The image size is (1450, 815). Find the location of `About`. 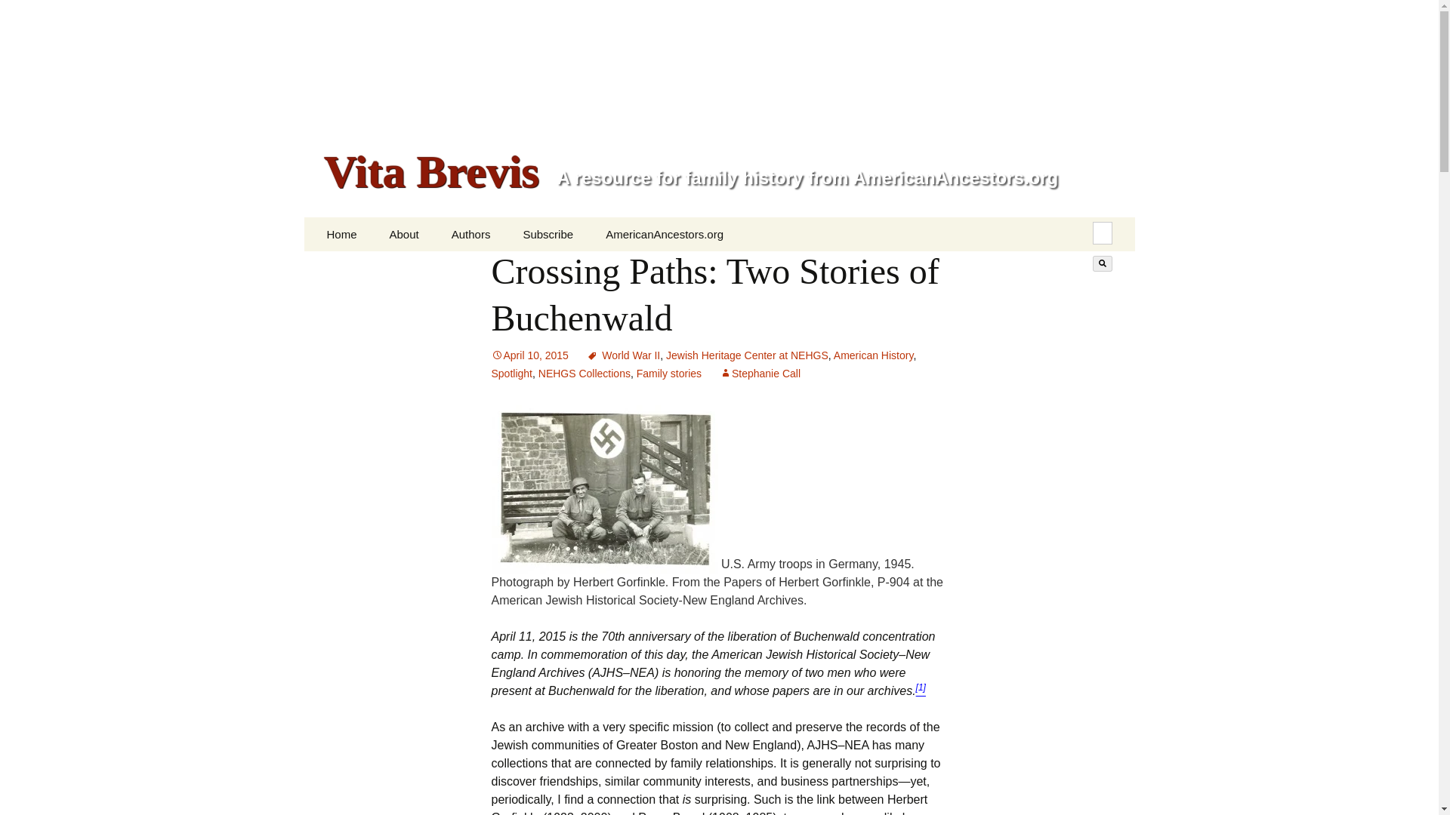

About is located at coordinates (403, 234).